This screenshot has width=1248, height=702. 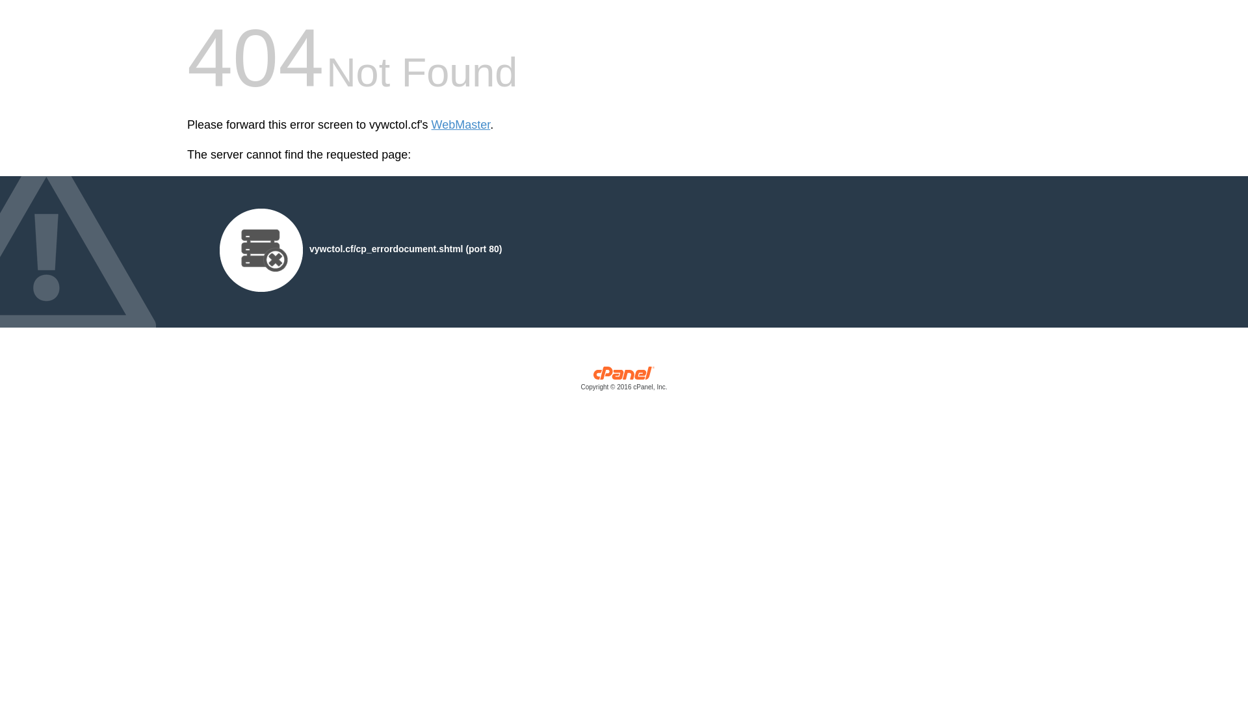 I want to click on WebMaster, so click(x=461, y=125).